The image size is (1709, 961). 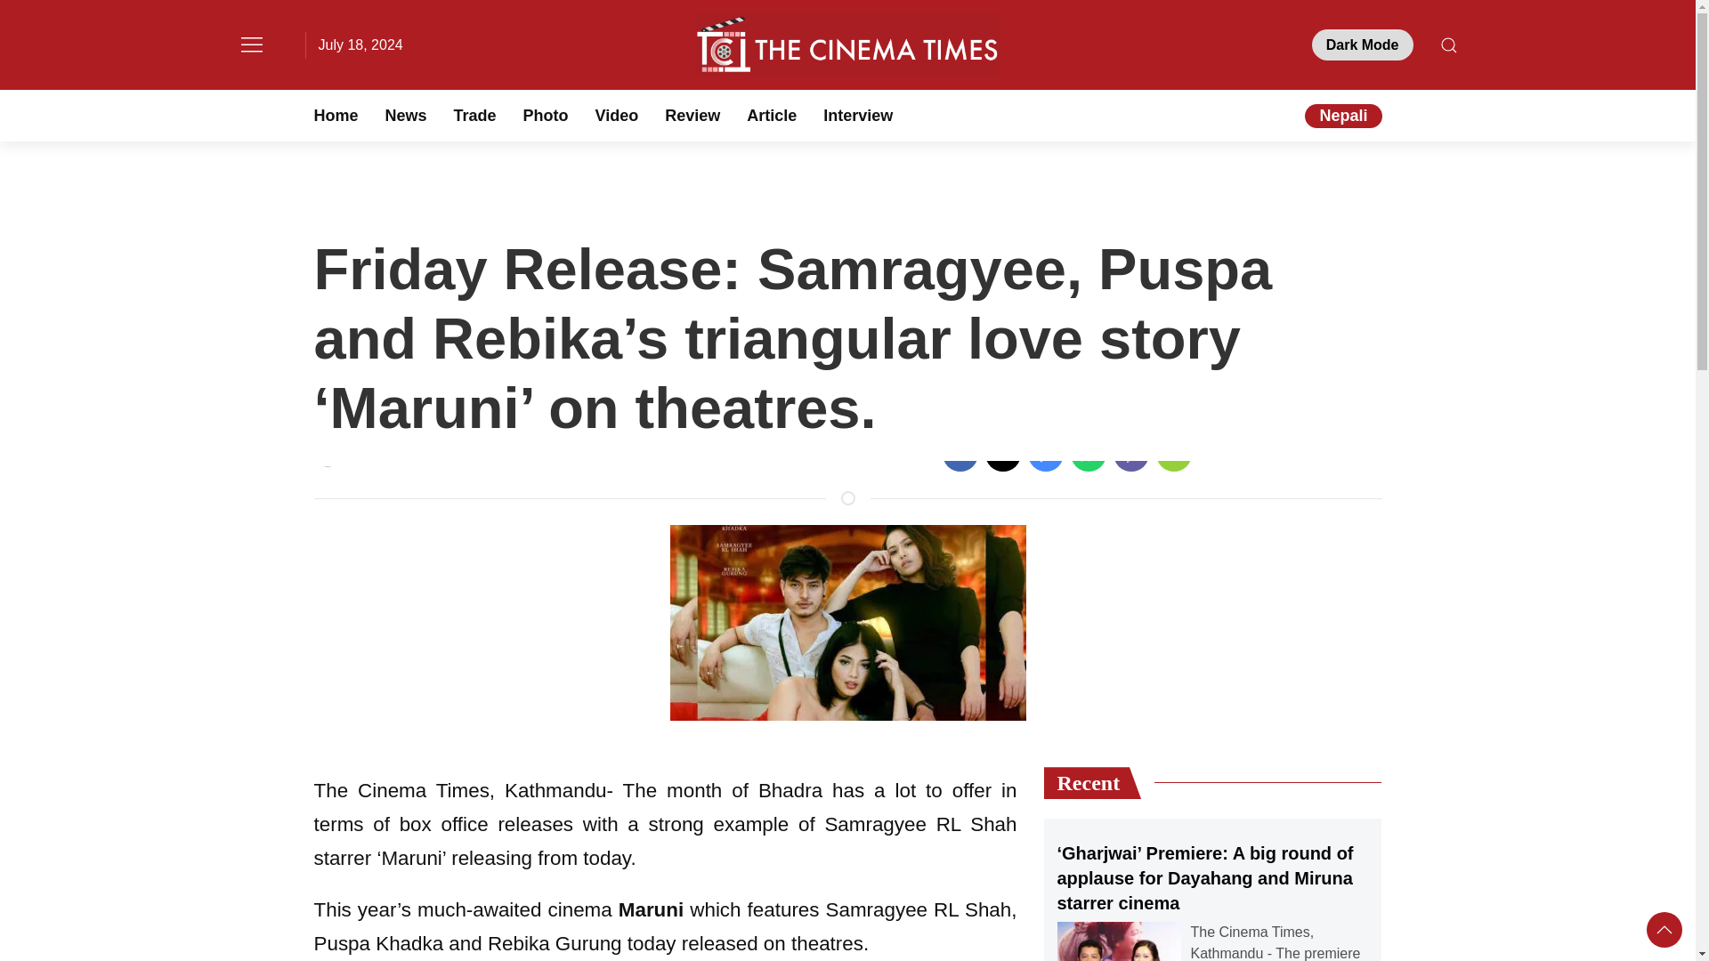 I want to click on Review, so click(x=692, y=116).